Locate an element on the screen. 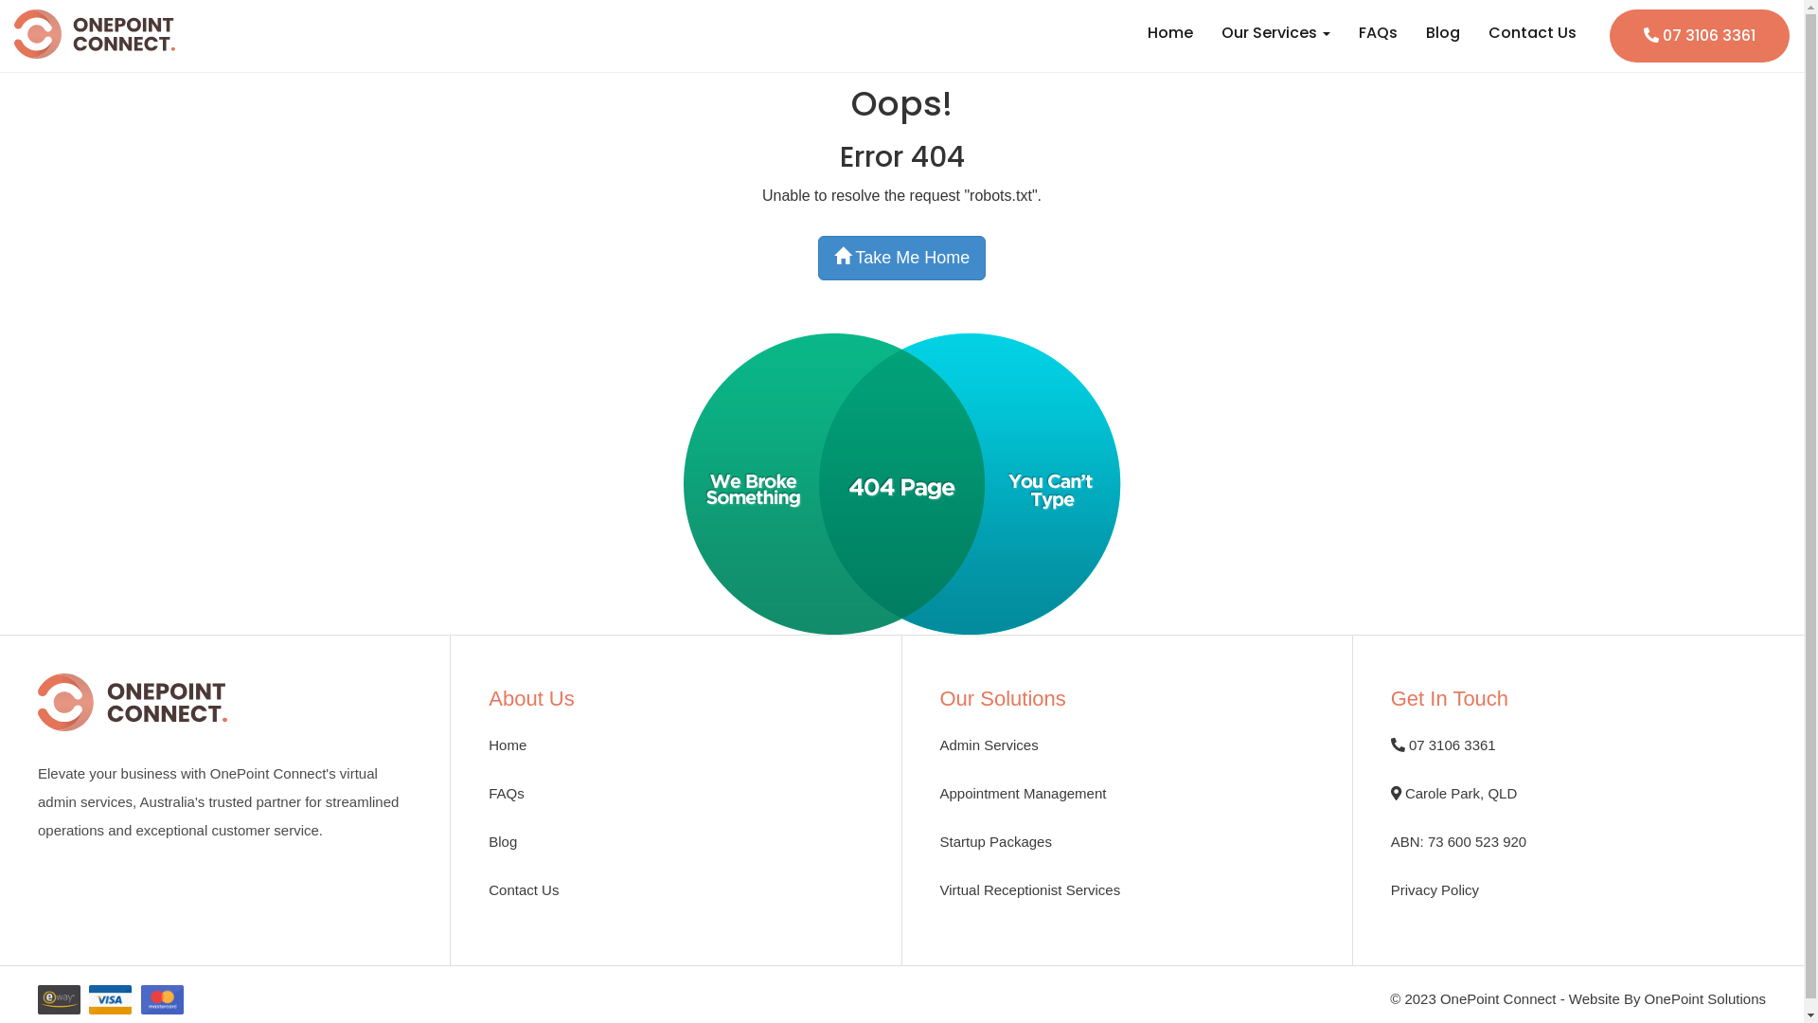 The height and width of the screenshot is (1023, 1818). Take Me Home is located at coordinates (902, 258).